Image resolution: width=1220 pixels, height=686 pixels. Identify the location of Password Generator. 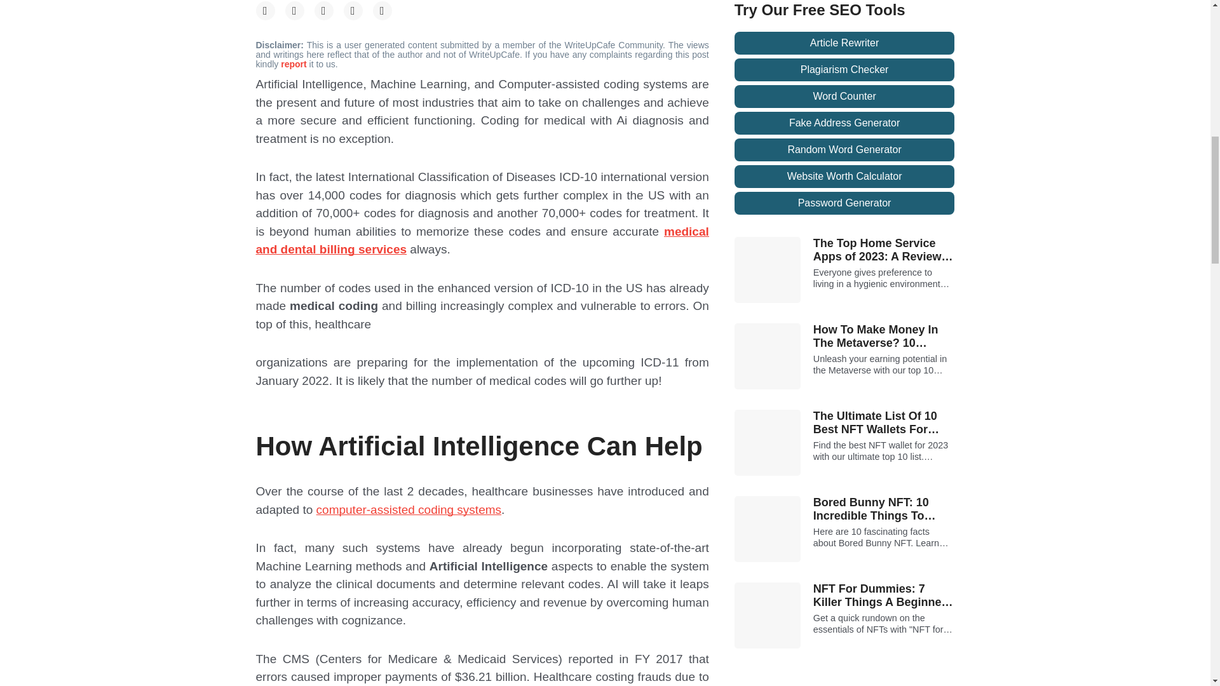
(844, 203).